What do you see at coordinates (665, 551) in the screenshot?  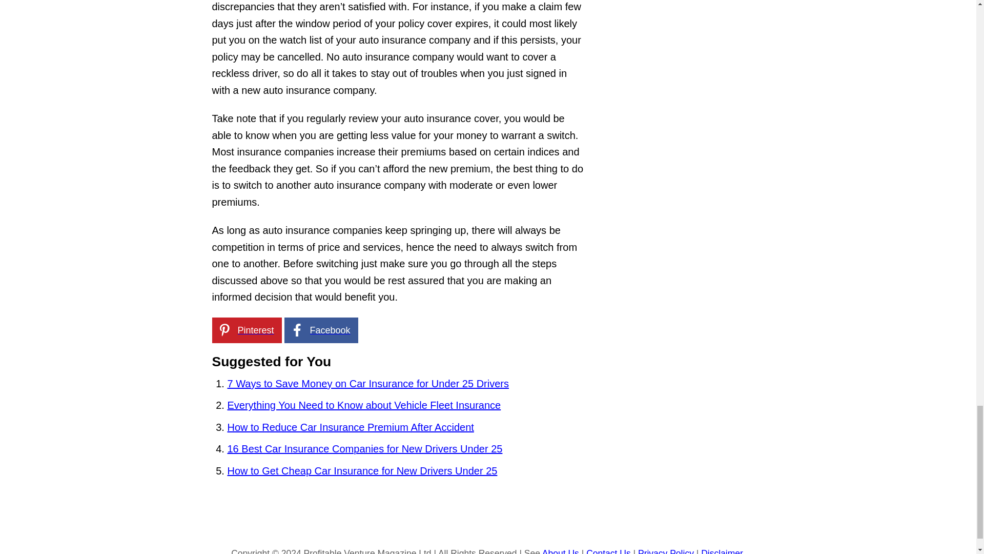 I see `Privacy Policy` at bounding box center [665, 551].